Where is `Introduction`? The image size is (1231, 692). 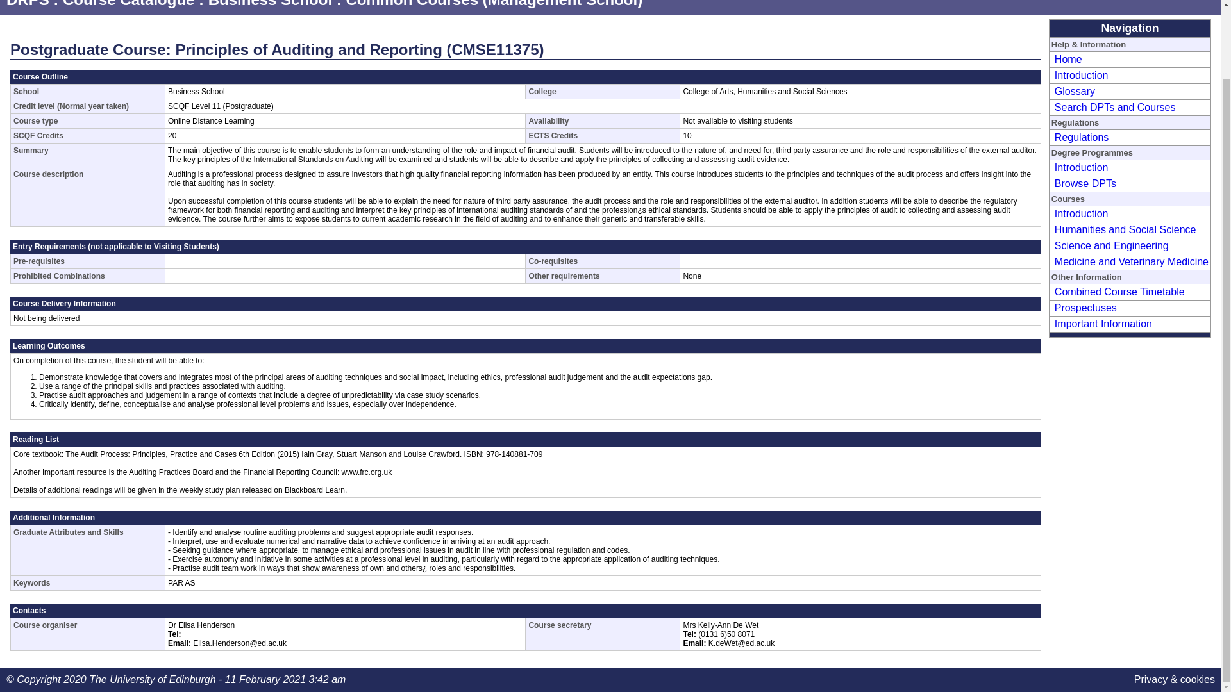
Introduction is located at coordinates (1080, 214).